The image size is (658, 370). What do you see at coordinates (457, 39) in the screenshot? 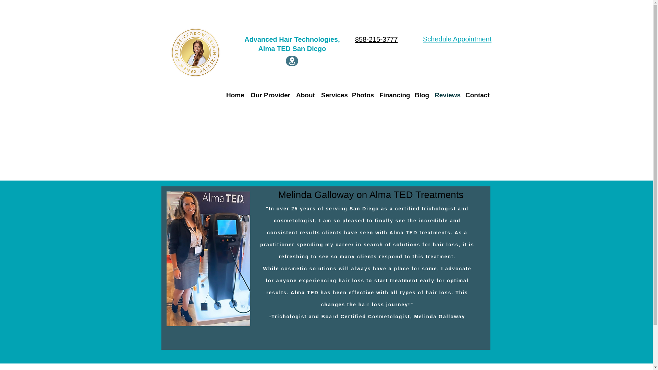
I see `Schedule Appointment` at bounding box center [457, 39].